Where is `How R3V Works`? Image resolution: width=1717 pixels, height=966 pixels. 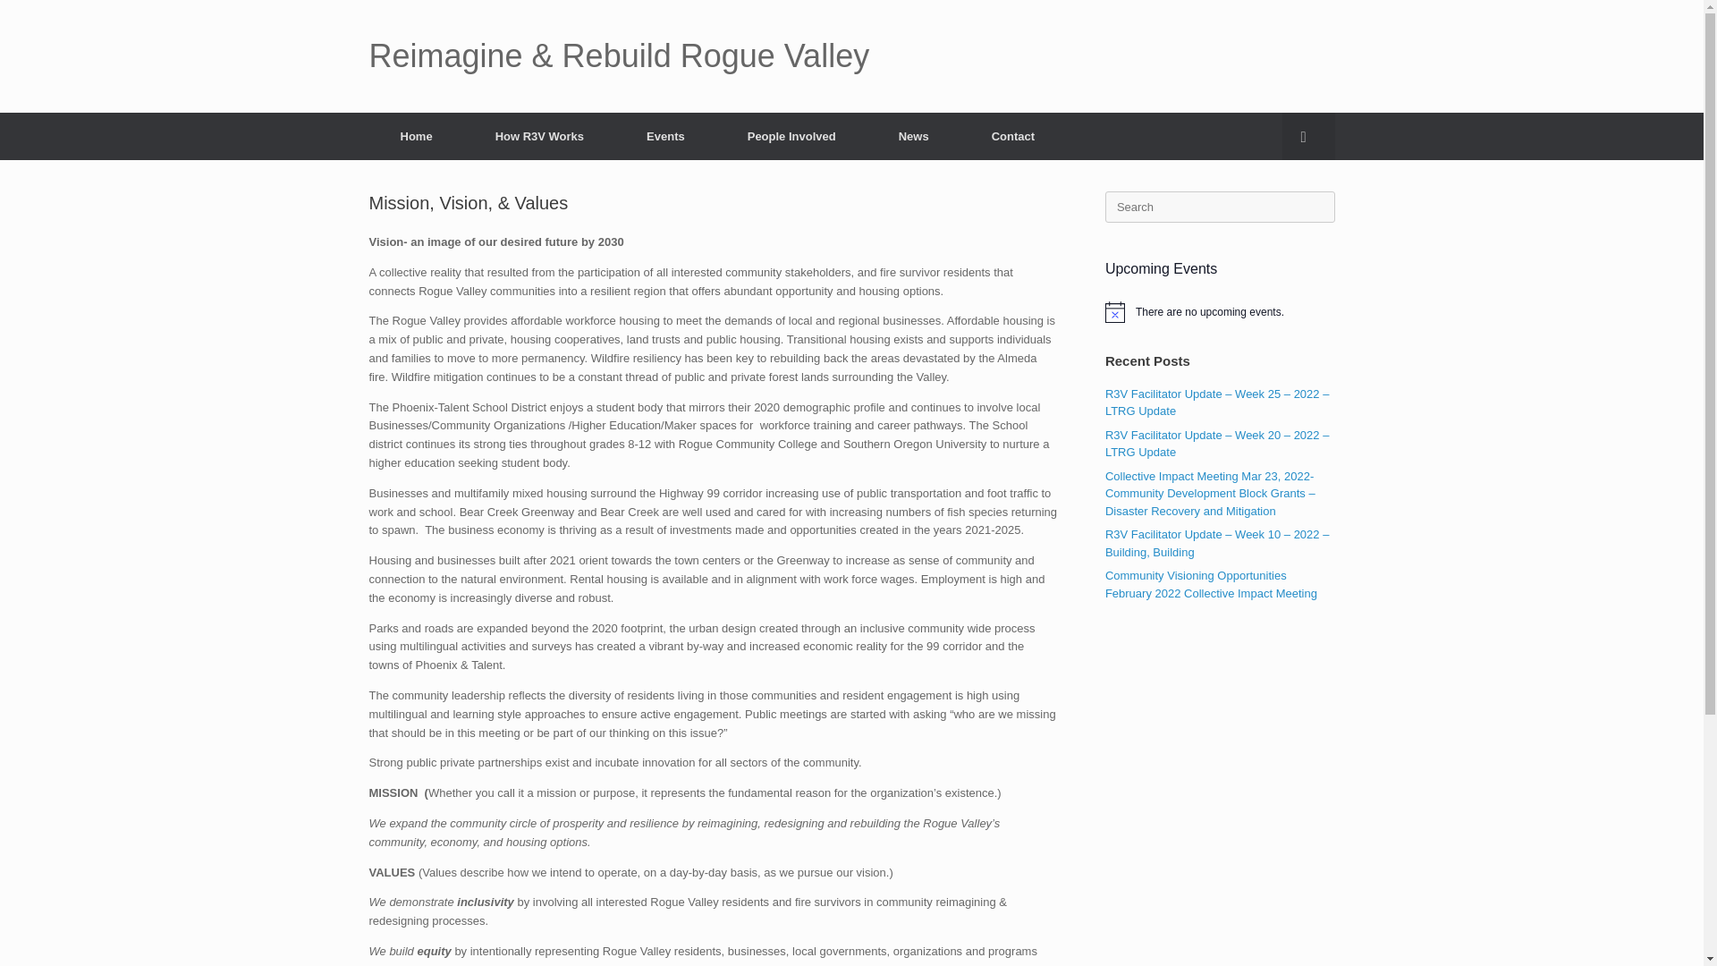 How R3V Works is located at coordinates (538, 136).